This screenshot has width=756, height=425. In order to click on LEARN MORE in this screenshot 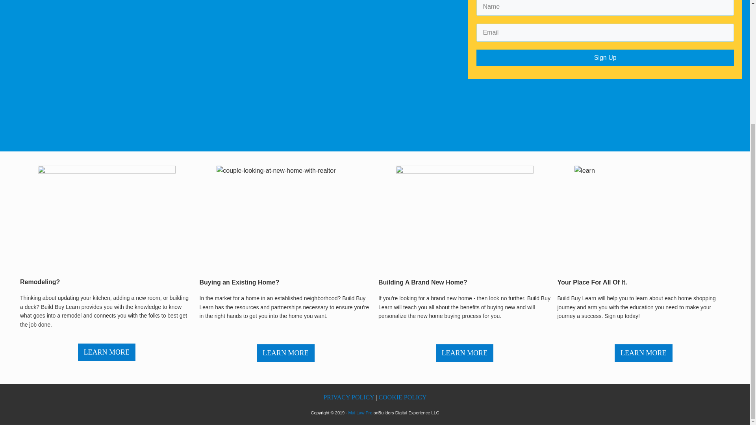, I will do `click(285, 353)`.